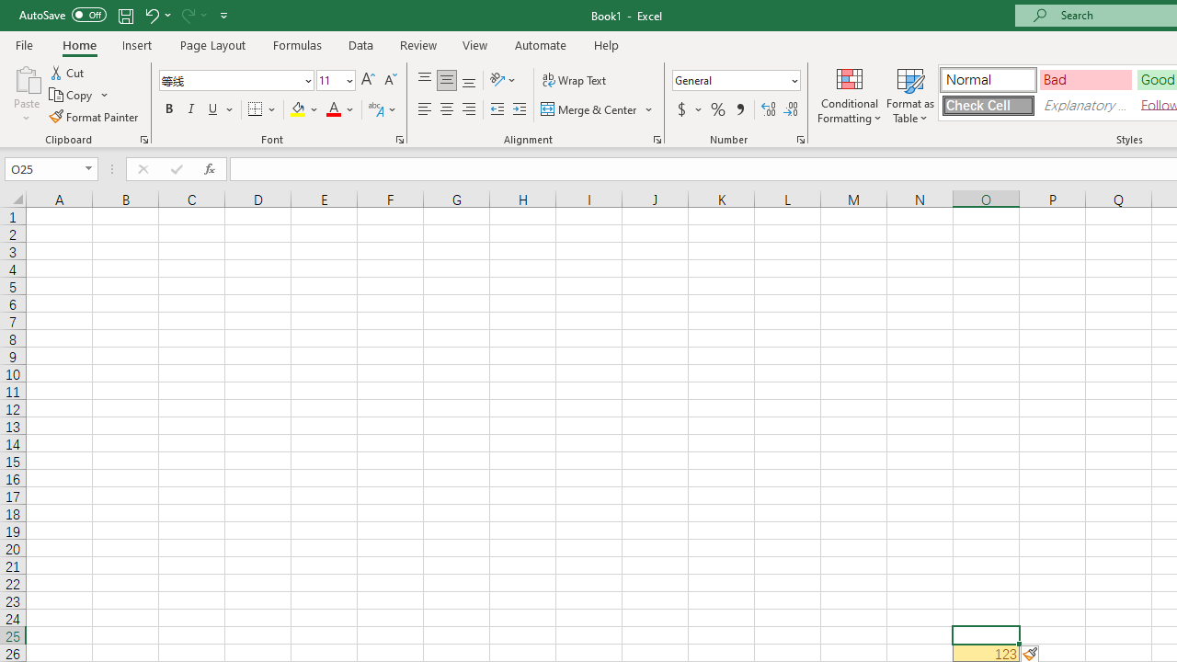  Describe the element at coordinates (446, 110) in the screenshot. I see `Center` at that location.